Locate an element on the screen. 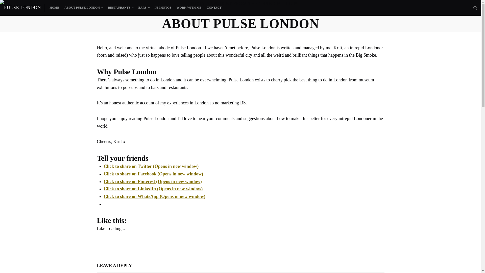 This screenshot has height=273, width=485. PULSE LONDON is located at coordinates (22, 8).